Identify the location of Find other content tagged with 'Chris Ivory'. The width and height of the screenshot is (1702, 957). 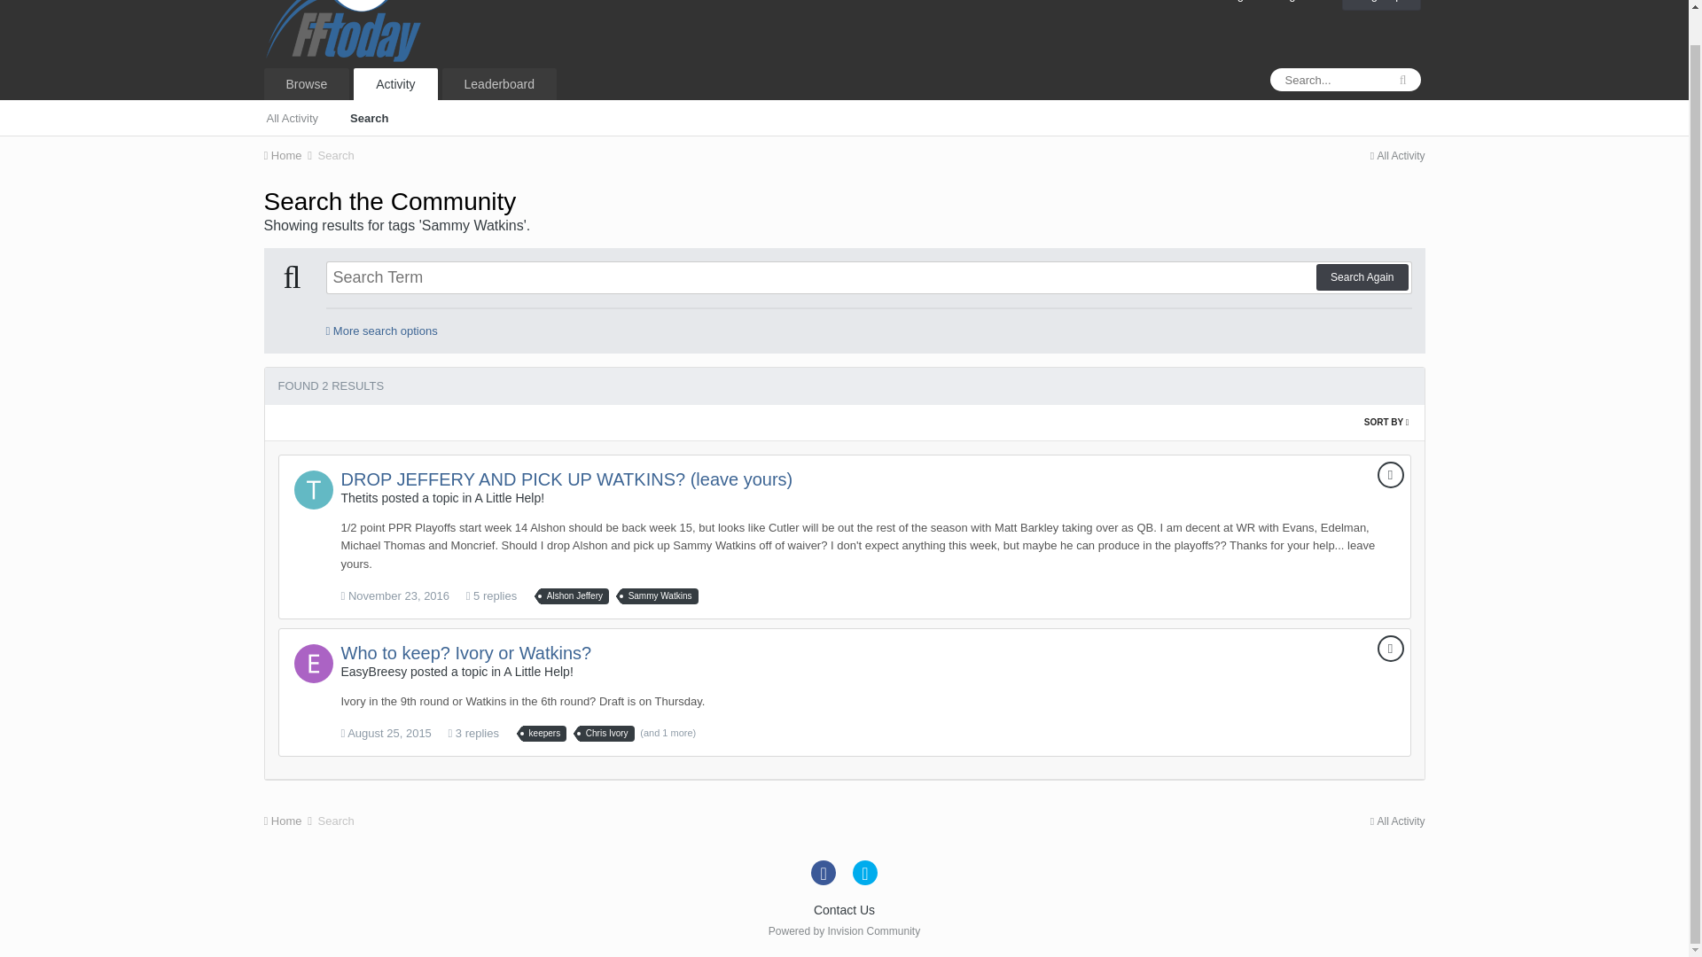
(607, 734).